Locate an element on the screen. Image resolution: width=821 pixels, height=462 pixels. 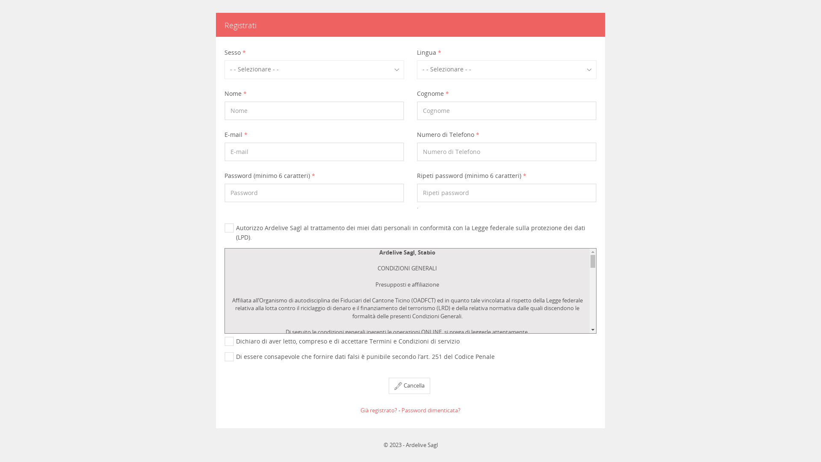
Password dimenticata? is located at coordinates (431, 410).